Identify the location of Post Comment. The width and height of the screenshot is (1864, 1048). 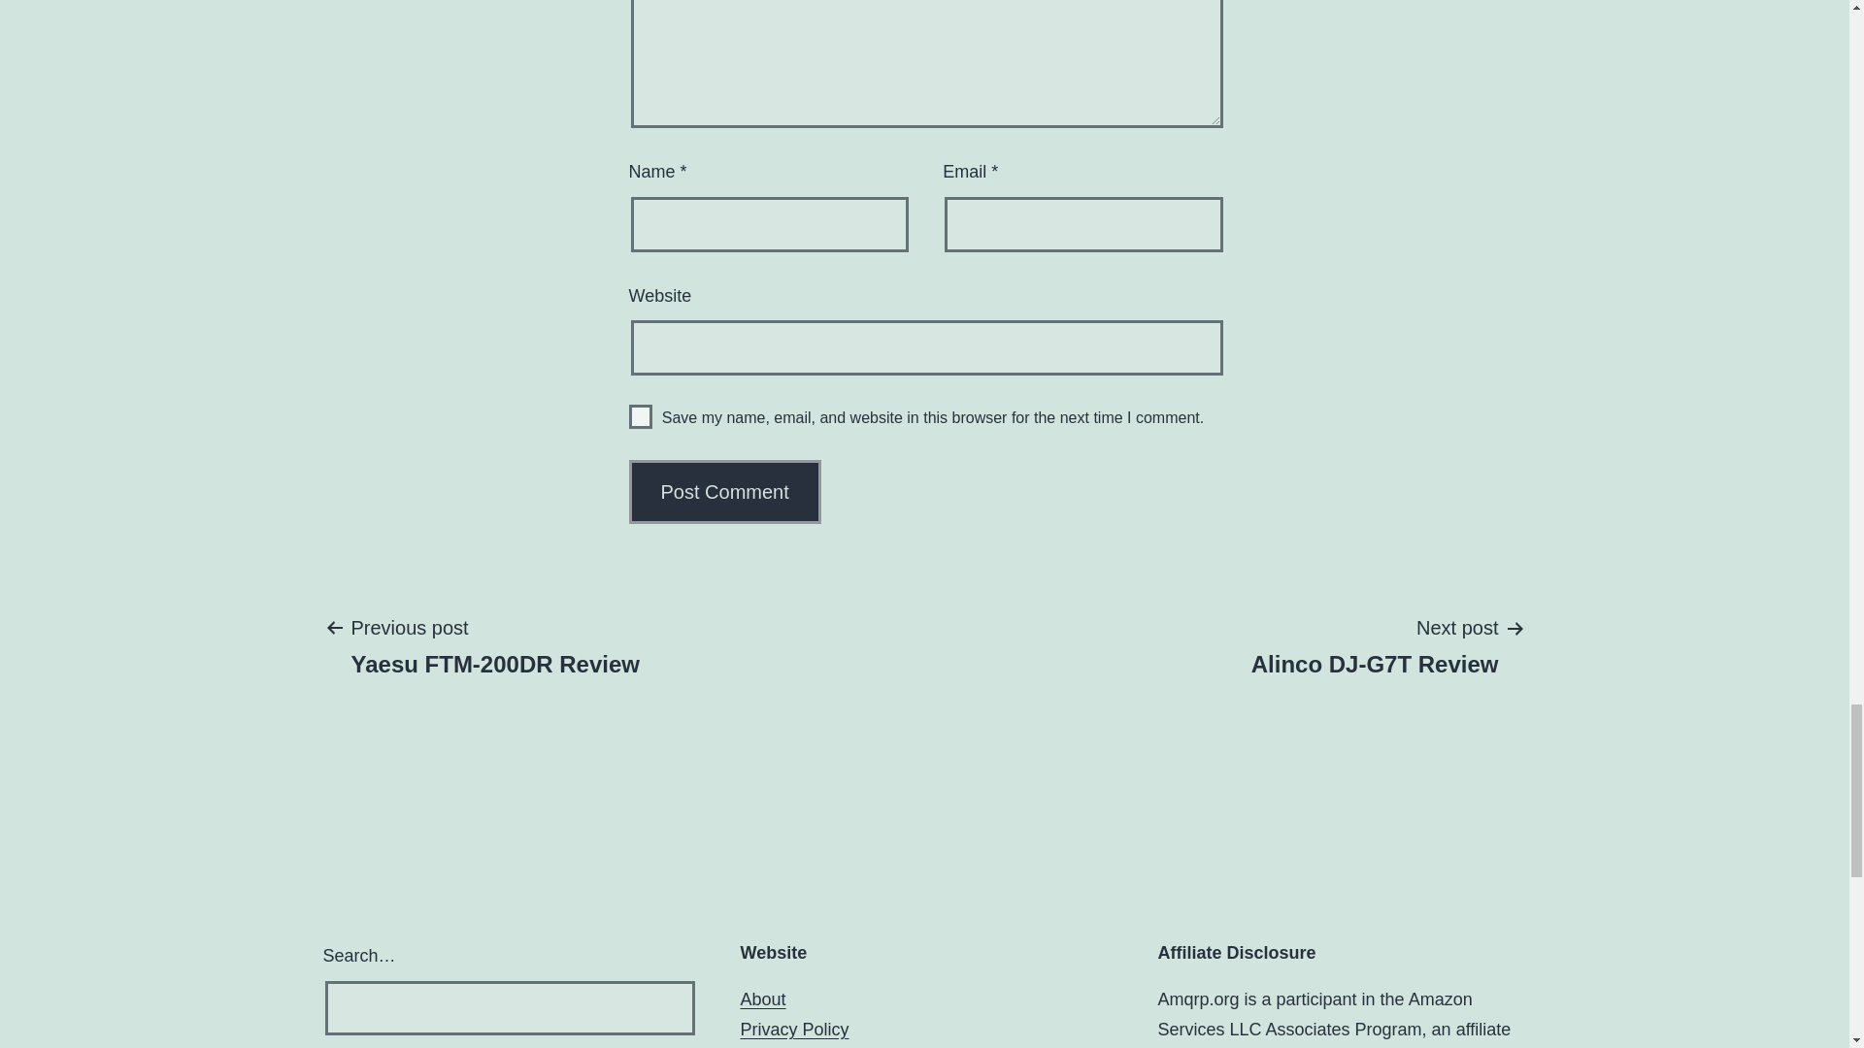
(495, 644).